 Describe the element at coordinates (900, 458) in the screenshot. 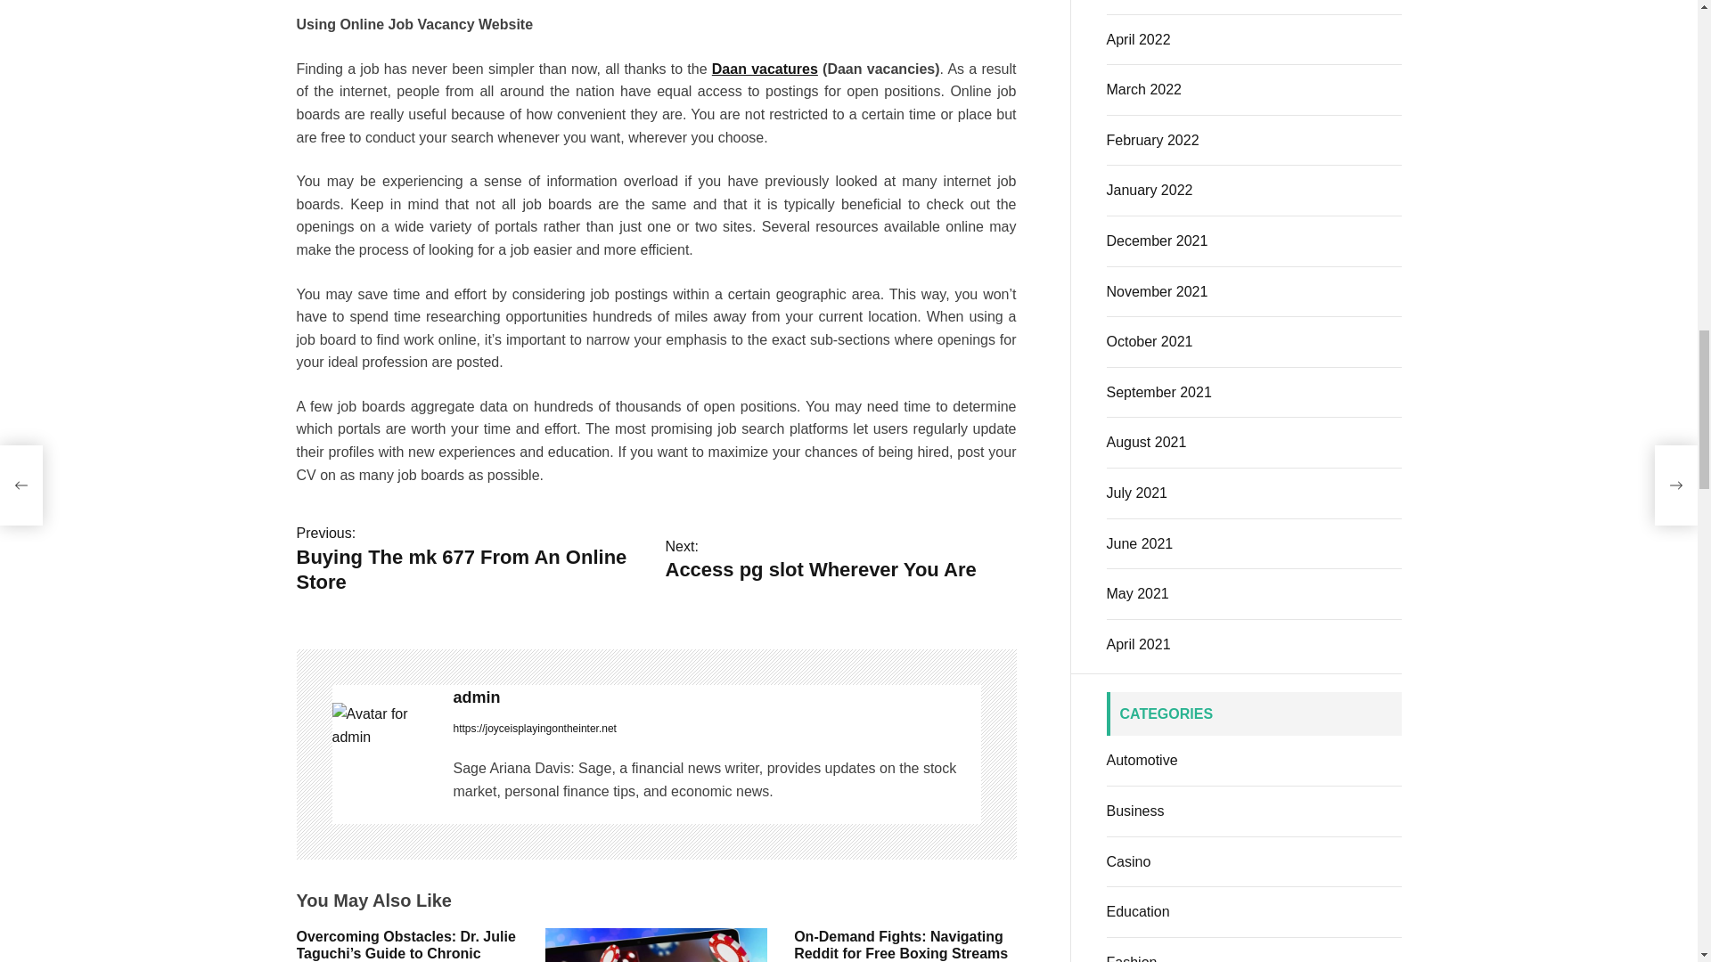

I see `Why Pragmatic Slots Hold Favor Among Casino Players` at that location.